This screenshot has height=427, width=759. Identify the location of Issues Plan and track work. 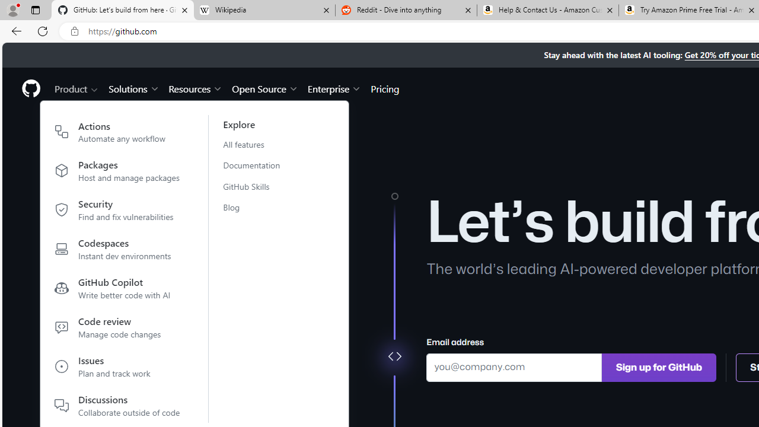
(117, 369).